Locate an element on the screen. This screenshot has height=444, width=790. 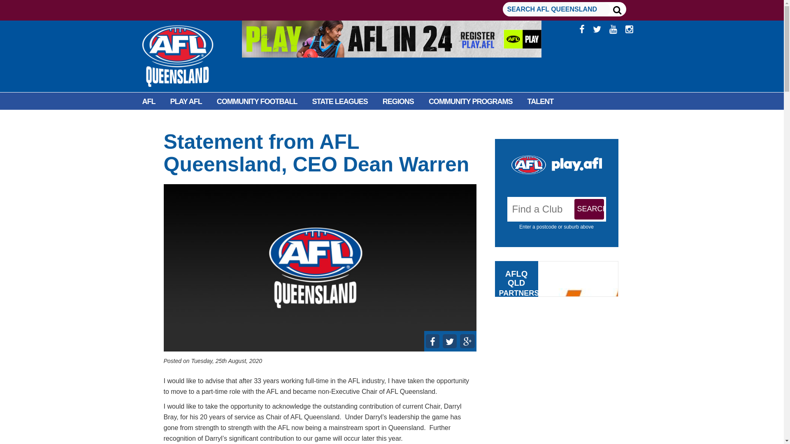
STATE LEAGUES is located at coordinates (340, 102).